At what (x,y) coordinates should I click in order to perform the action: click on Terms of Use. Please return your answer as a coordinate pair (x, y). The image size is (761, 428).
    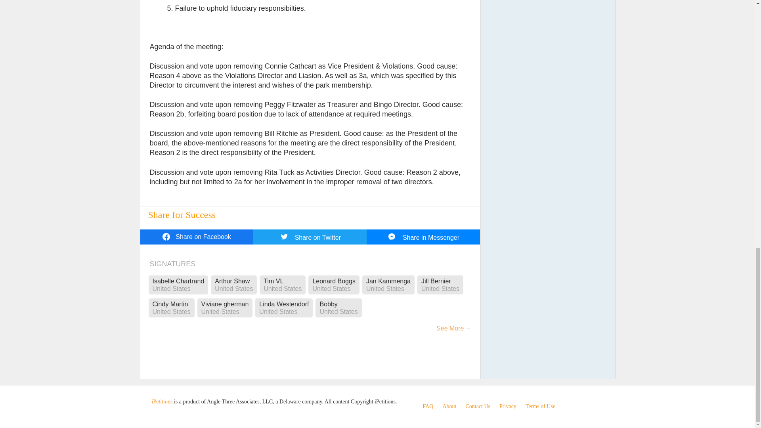
    Looking at the image, I should click on (541, 406).